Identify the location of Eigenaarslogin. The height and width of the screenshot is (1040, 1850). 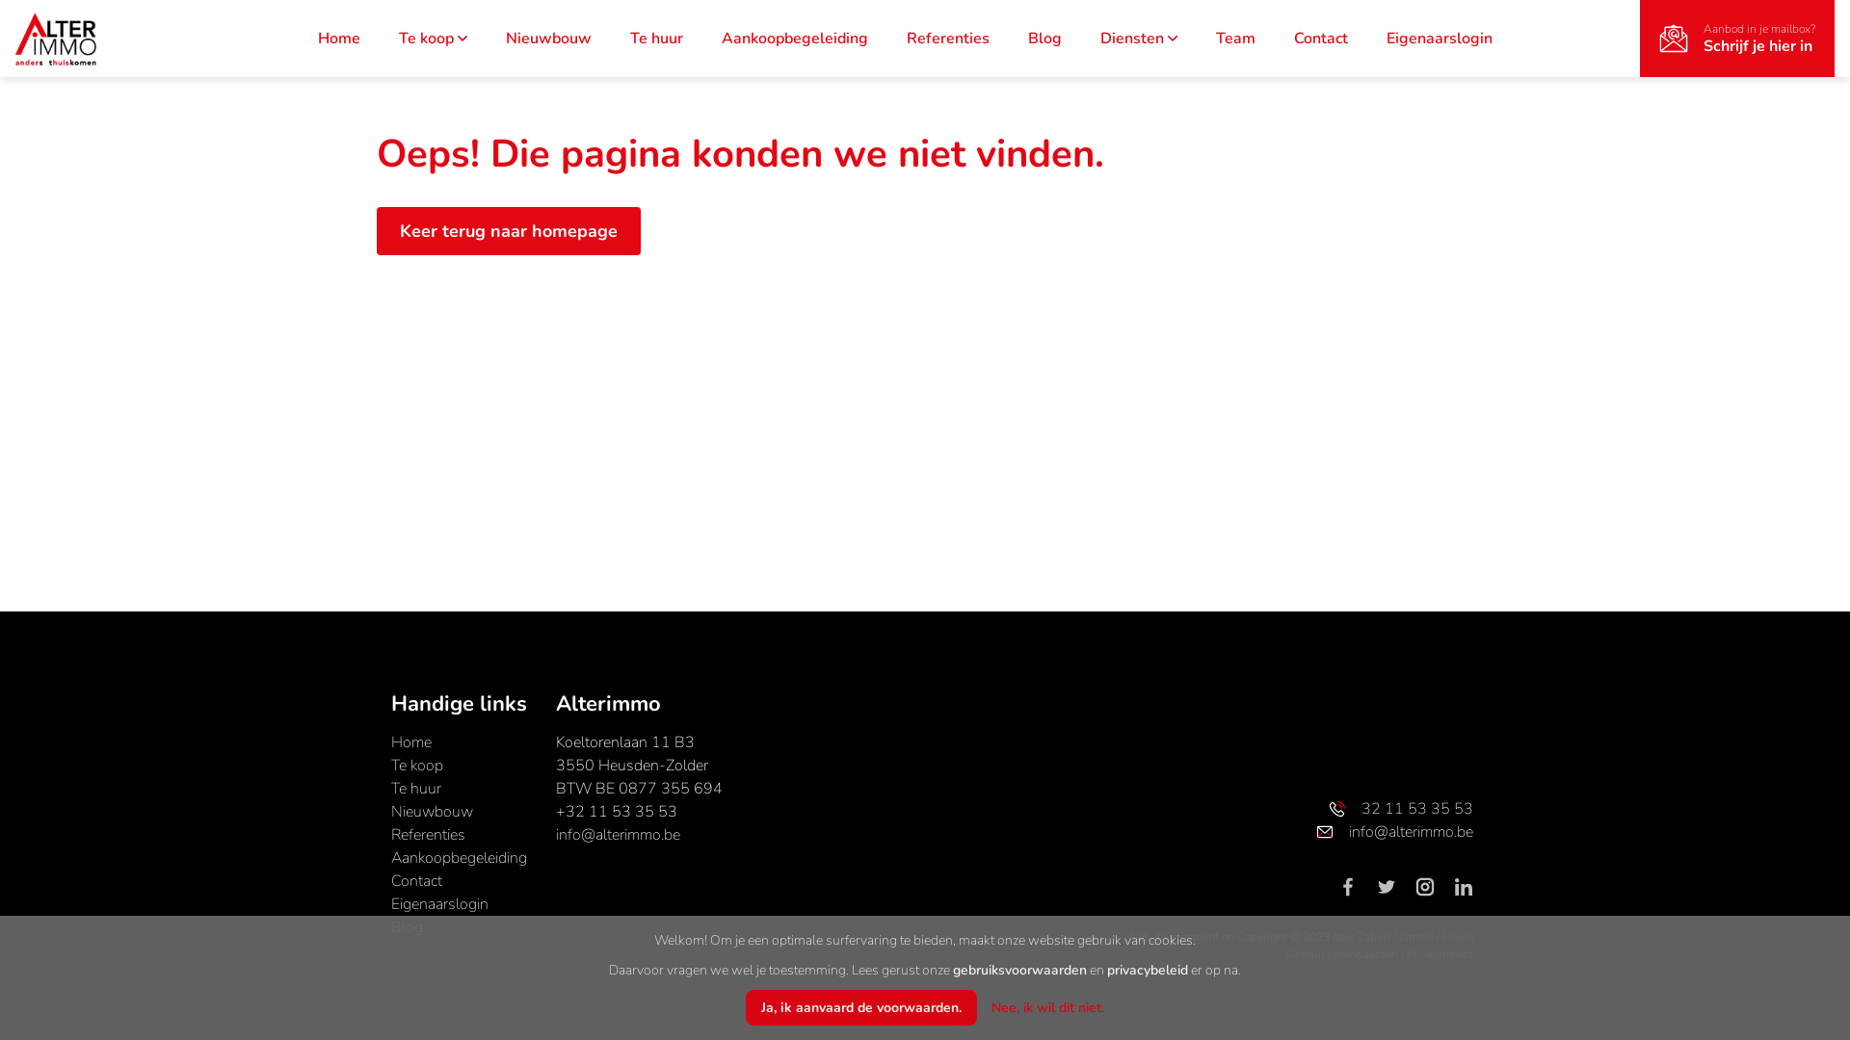
(1439, 39).